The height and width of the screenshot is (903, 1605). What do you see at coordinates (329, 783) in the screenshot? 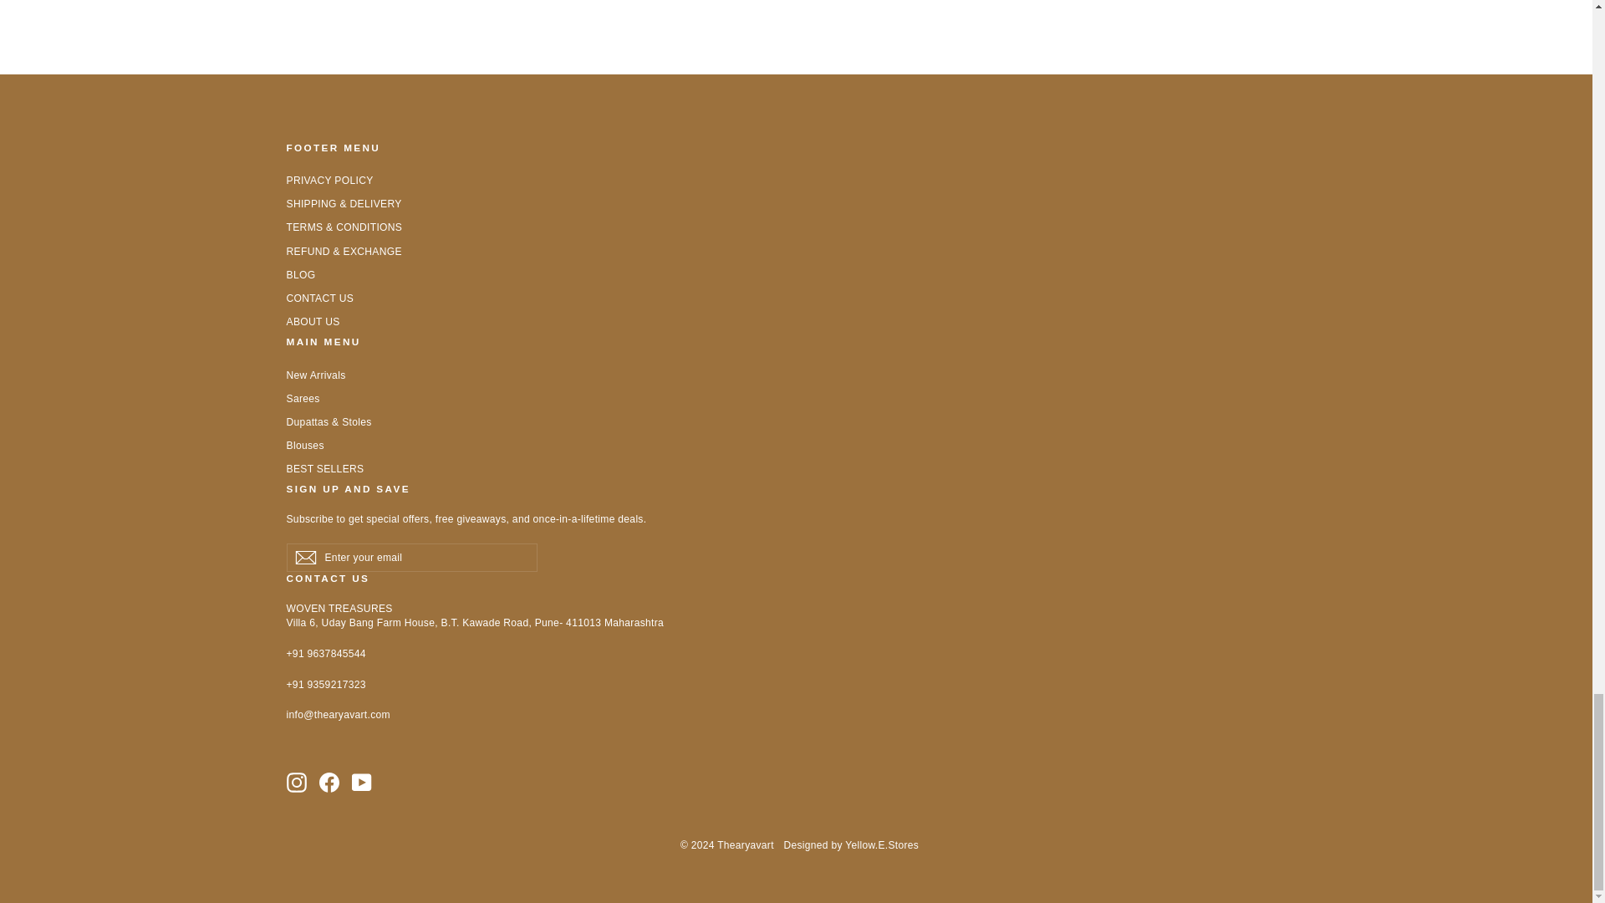
I see `Thearyavart on Facebook` at bounding box center [329, 783].